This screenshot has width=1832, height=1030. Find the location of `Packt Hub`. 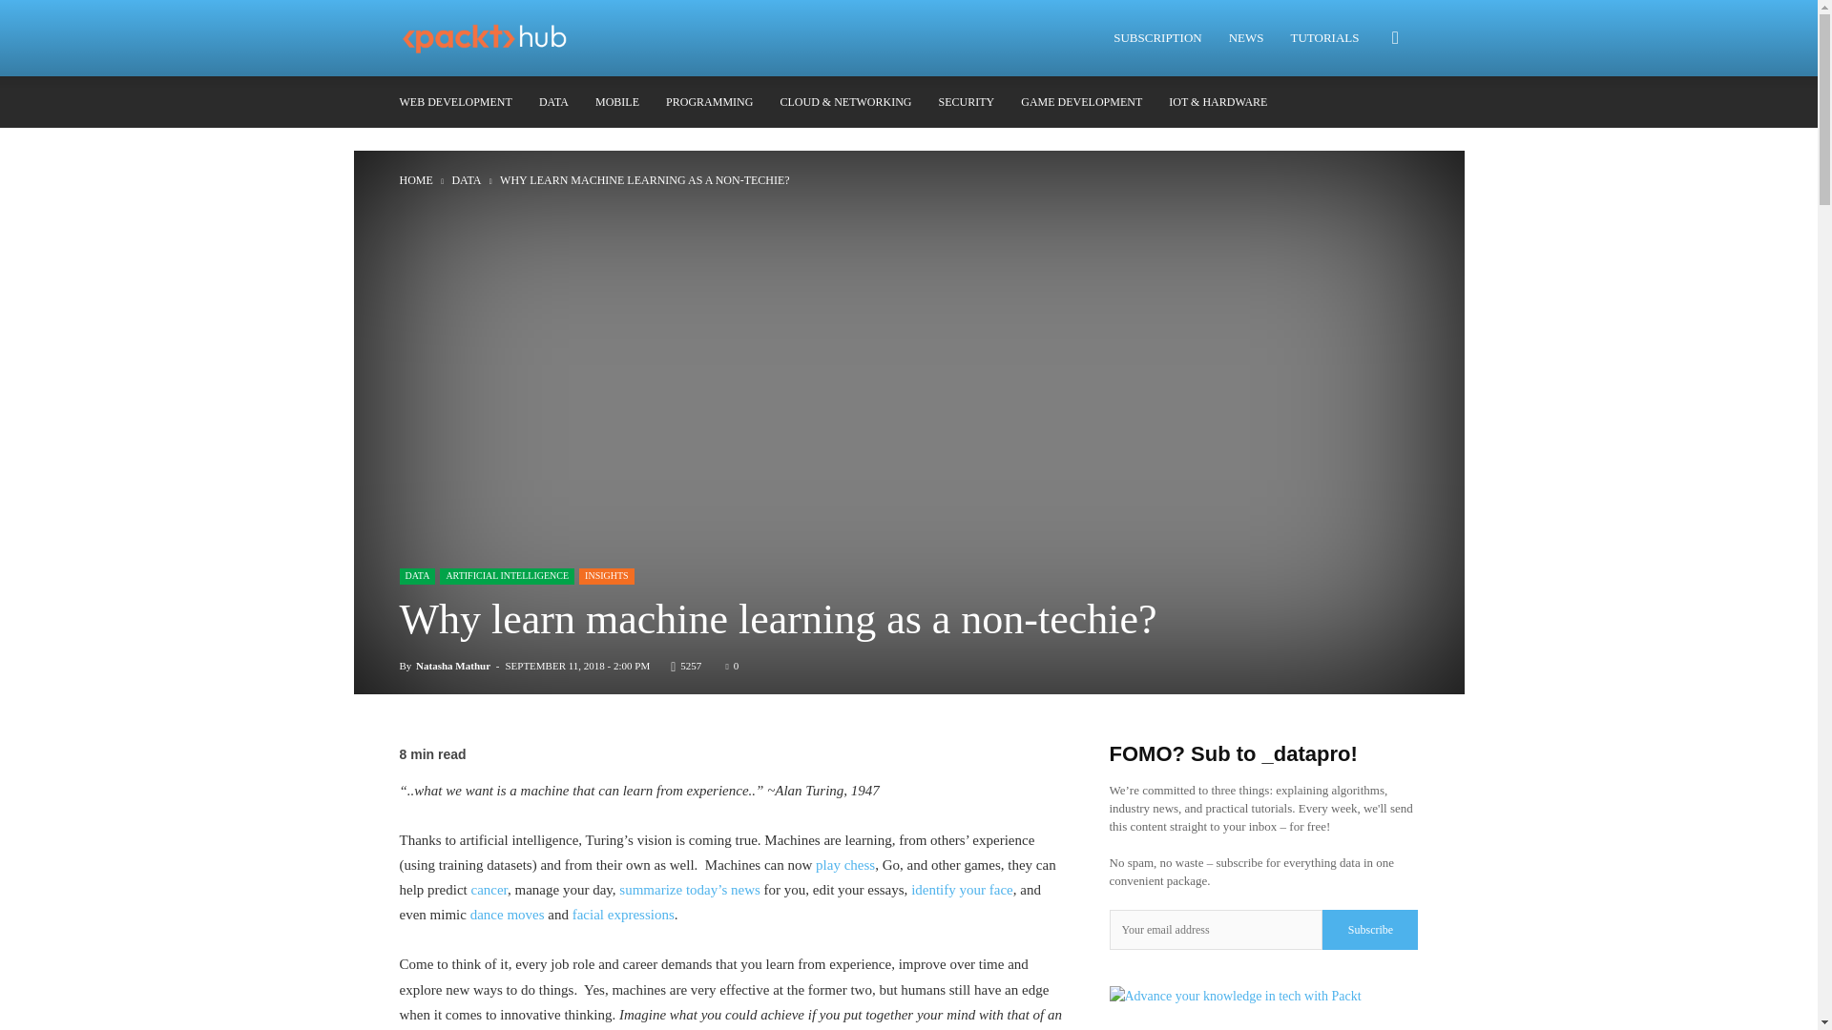

Packt Hub is located at coordinates (495, 38).